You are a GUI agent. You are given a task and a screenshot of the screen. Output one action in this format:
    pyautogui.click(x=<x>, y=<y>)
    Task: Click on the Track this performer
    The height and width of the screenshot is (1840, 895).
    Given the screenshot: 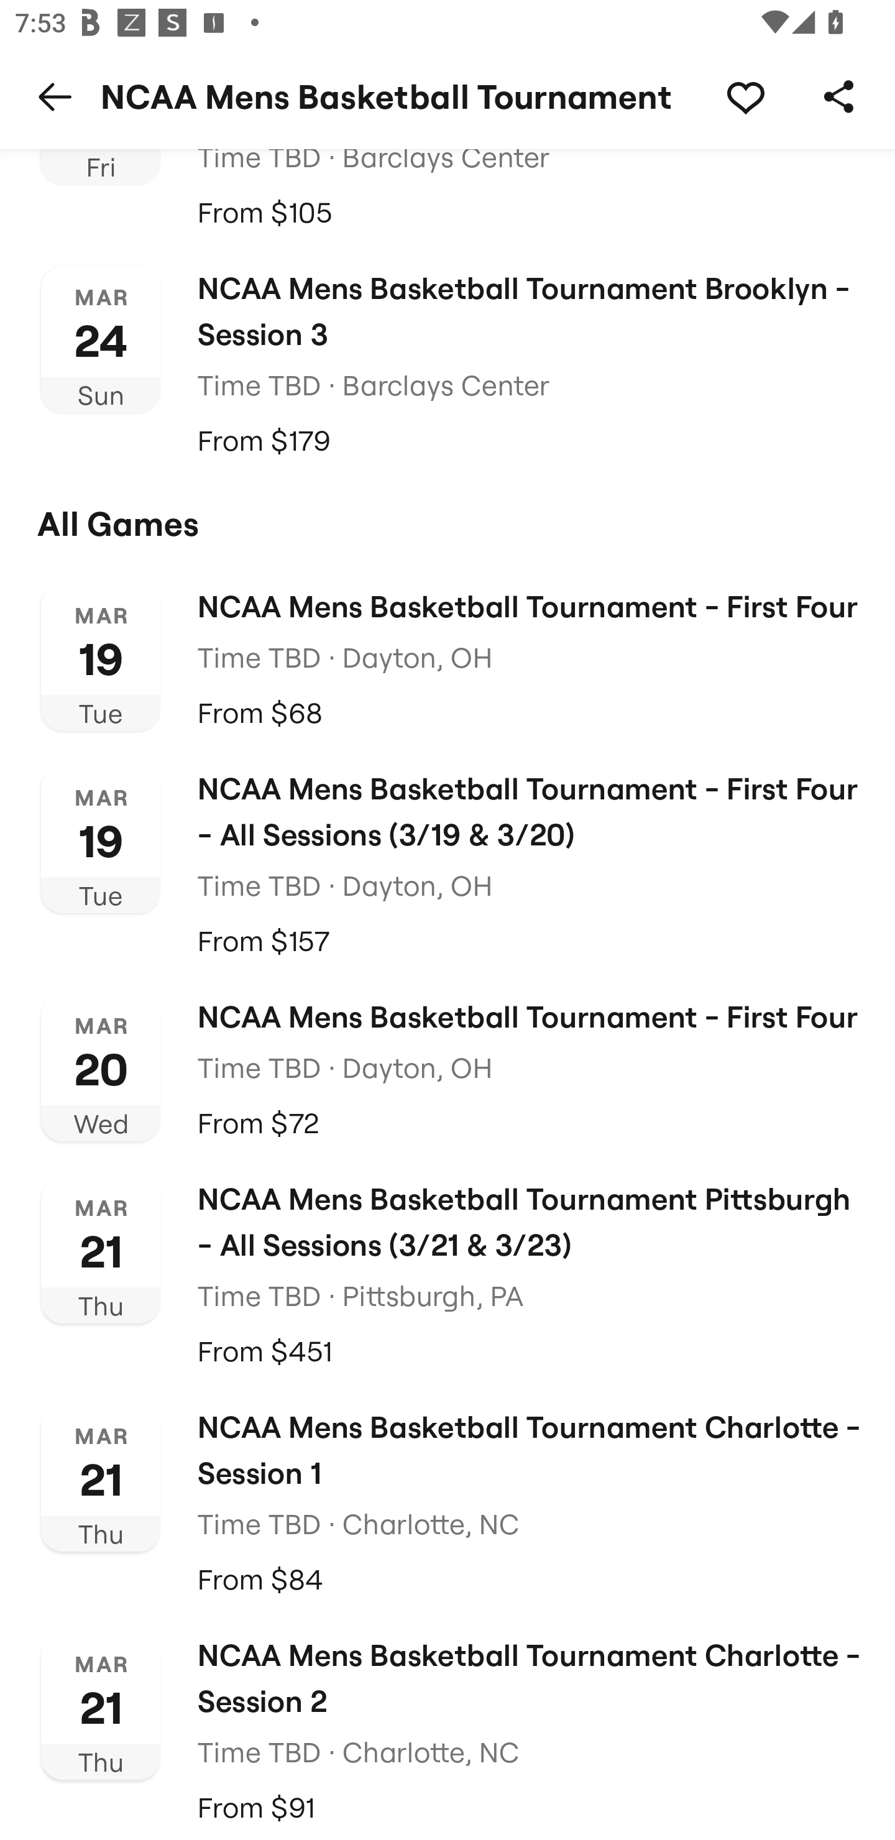 What is the action you would take?
    pyautogui.click(x=745, y=96)
    